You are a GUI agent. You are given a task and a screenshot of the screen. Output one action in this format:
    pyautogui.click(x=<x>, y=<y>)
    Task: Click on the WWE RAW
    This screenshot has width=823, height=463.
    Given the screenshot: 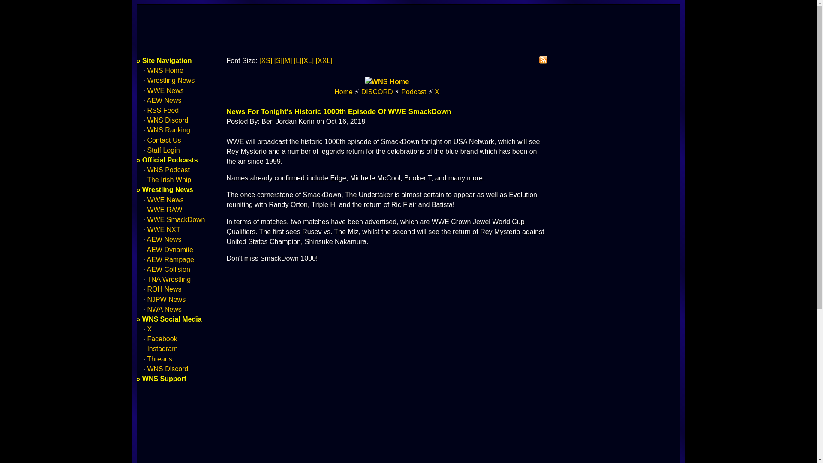 What is the action you would take?
    pyautogui.click(x=165, y=209)
    